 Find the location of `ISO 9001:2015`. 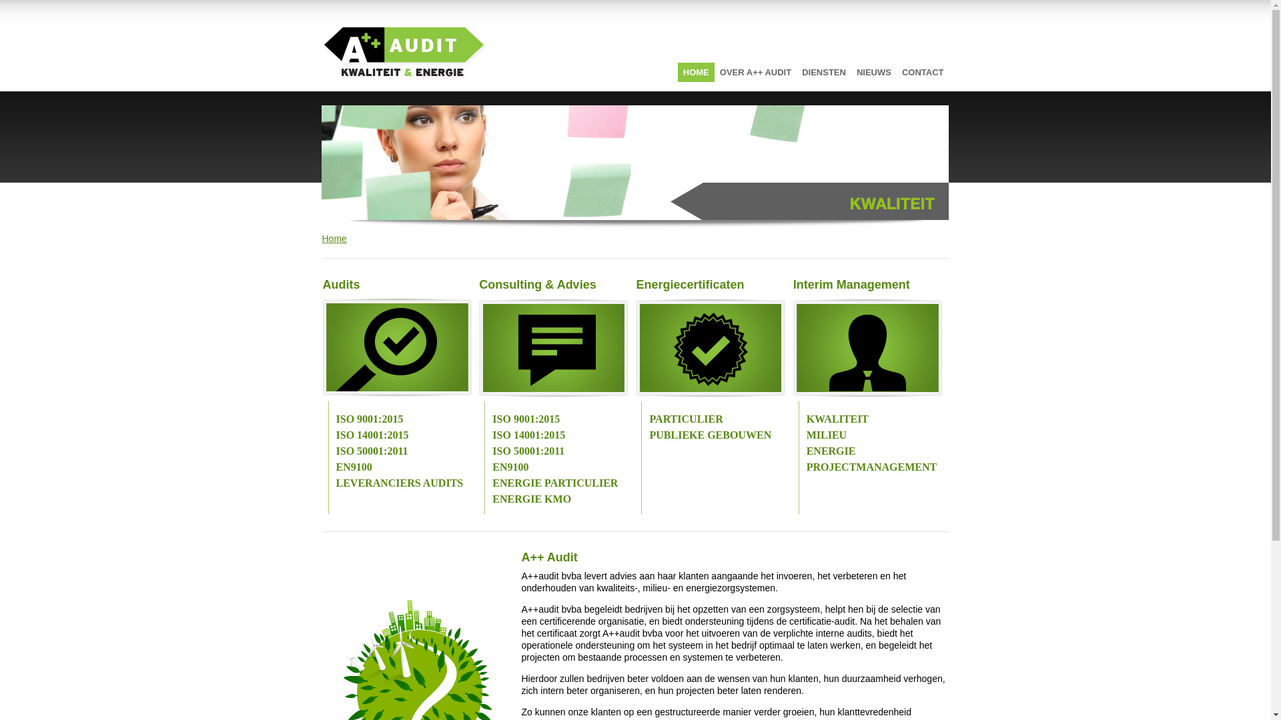

ISO 9001:2015 is located at coordinates (526, 419).